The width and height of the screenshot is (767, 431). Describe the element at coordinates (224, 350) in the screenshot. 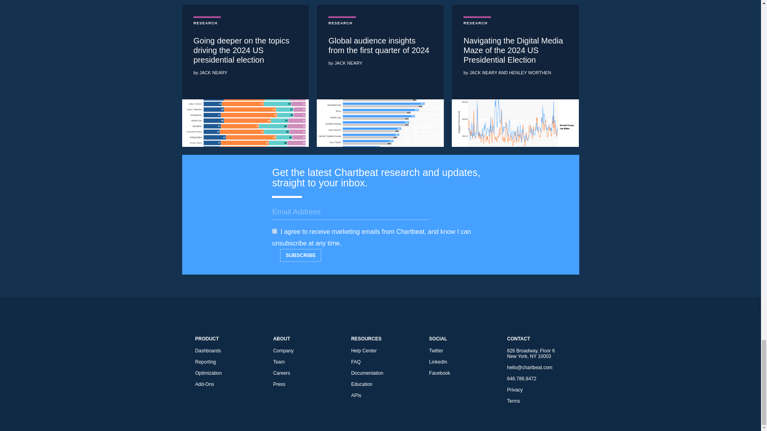

I see `Dashboards` at that location.